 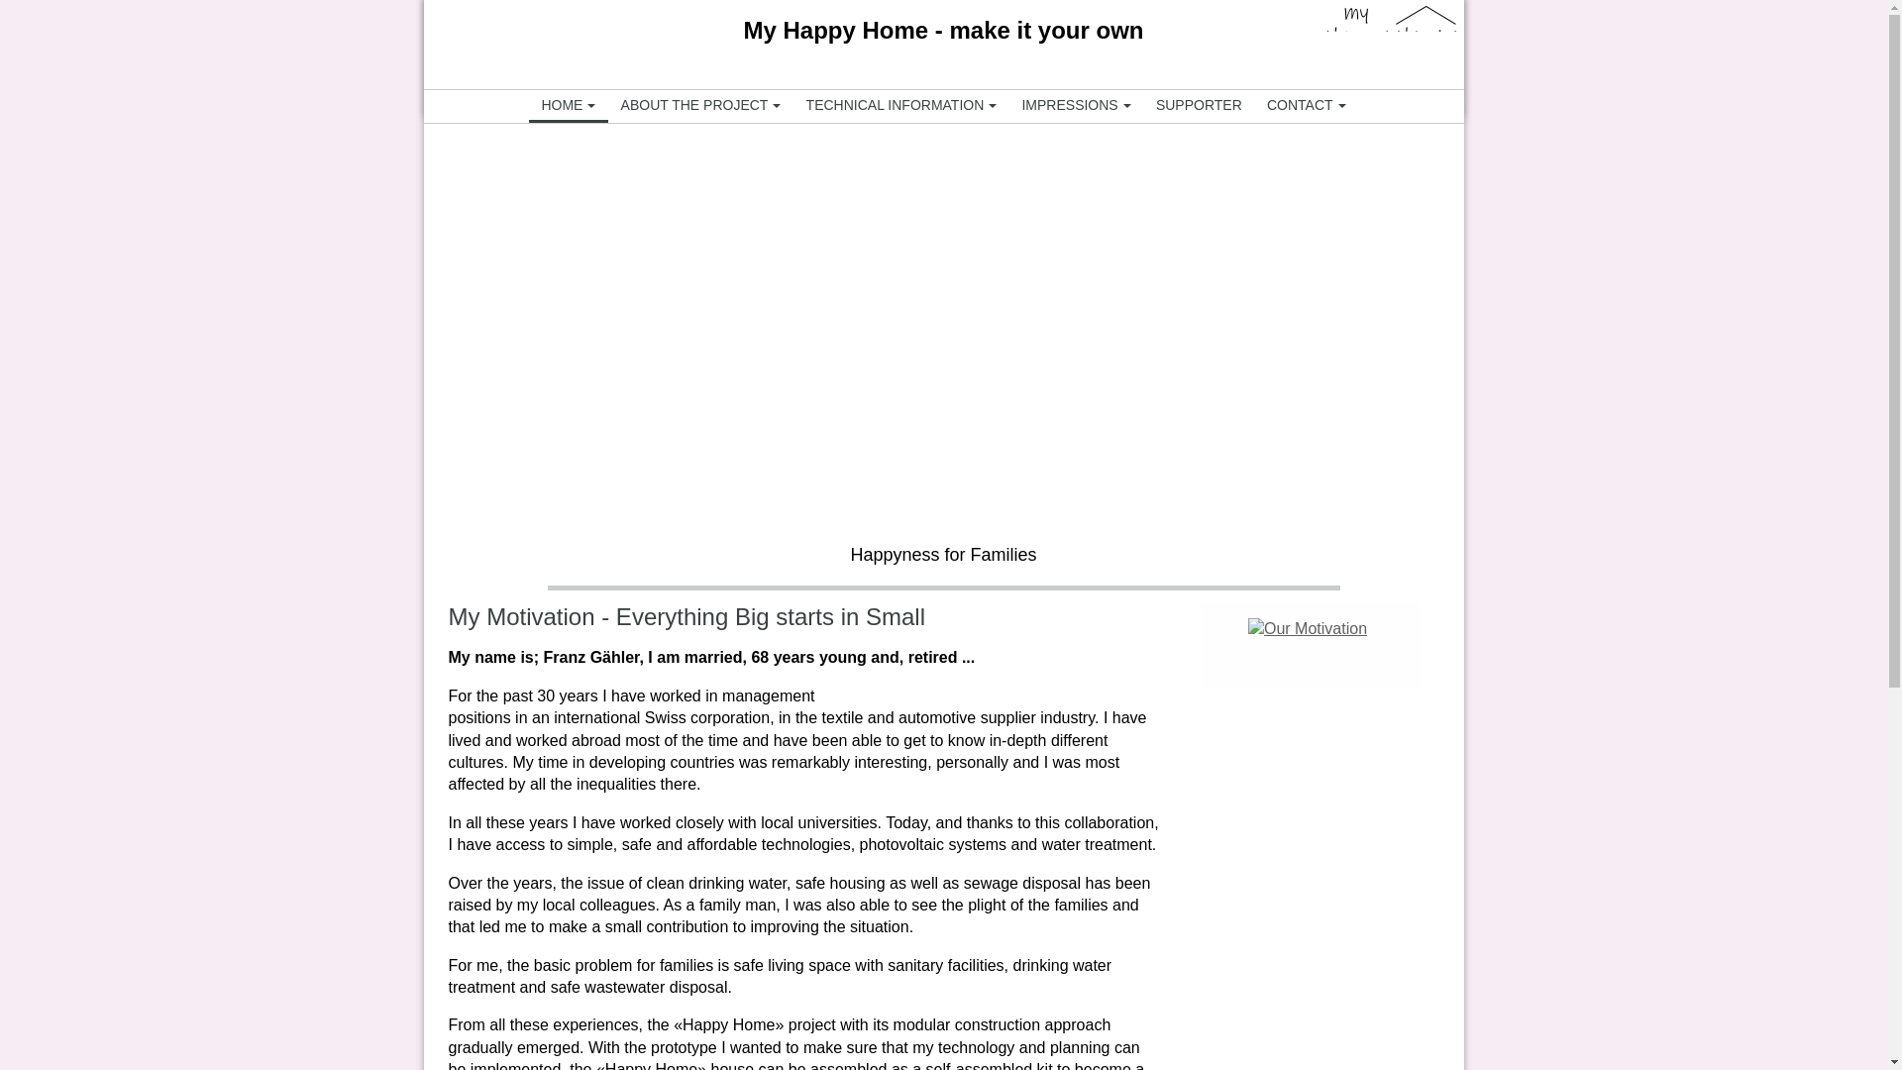 I want to click on Home, so click(x=569, y=104).